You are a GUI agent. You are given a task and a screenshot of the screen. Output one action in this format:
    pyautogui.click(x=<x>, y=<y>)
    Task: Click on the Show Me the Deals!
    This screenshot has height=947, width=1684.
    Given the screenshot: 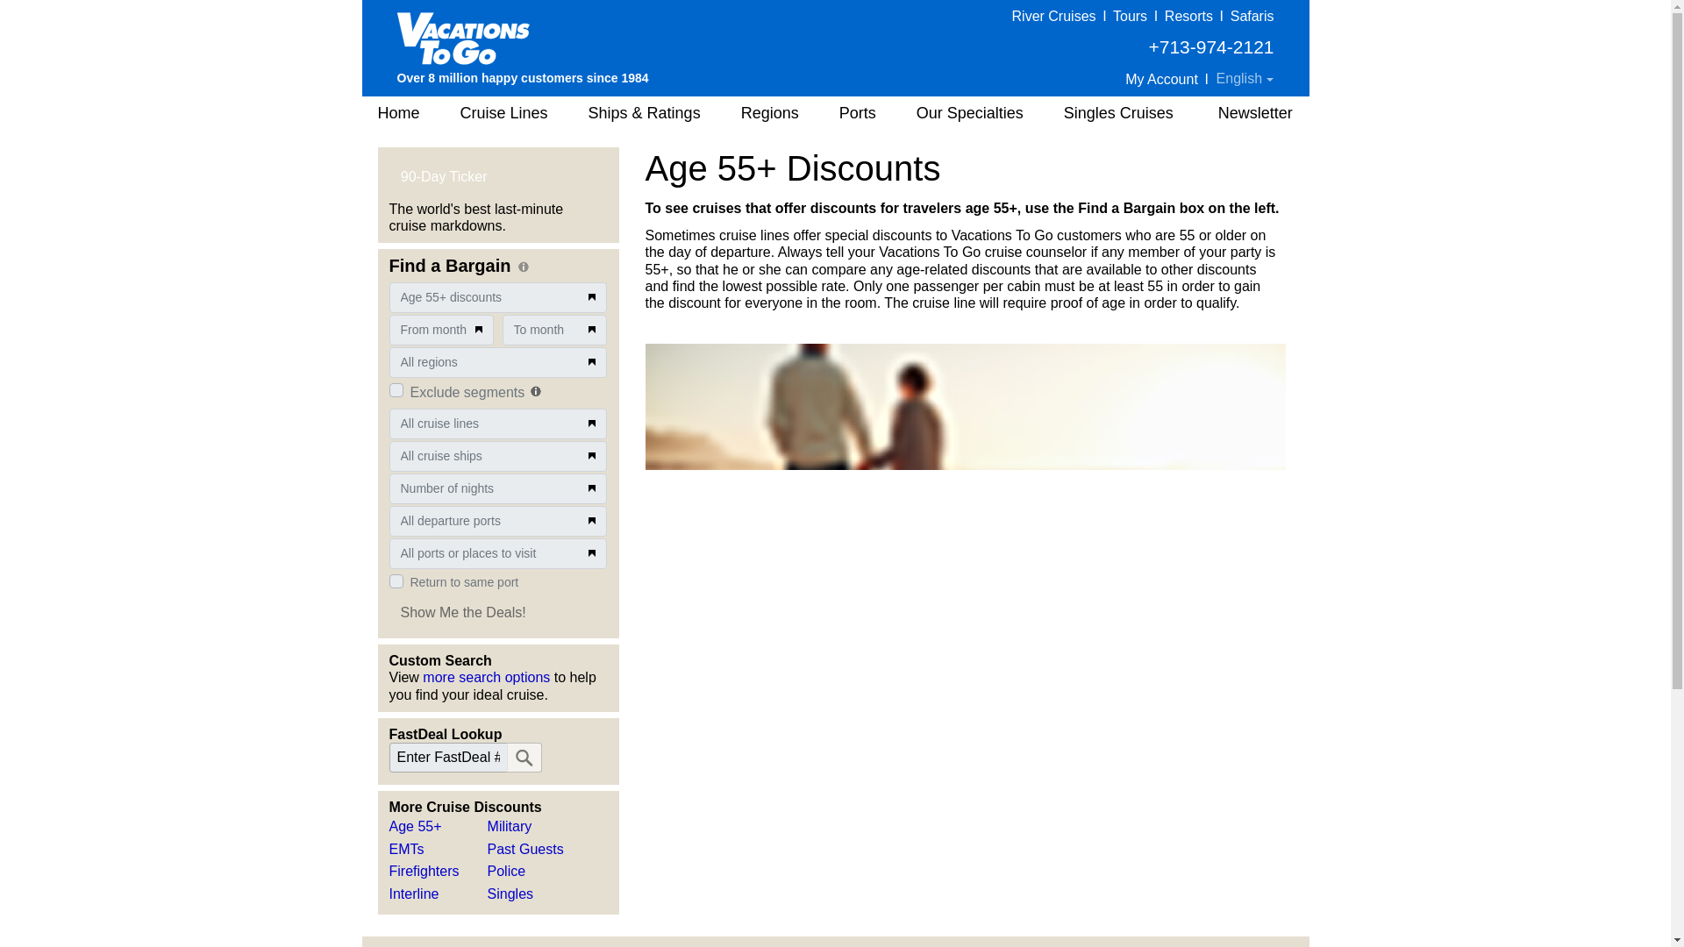 What is the action you would take?
    pyautogui.click(x=463, y=612)
    